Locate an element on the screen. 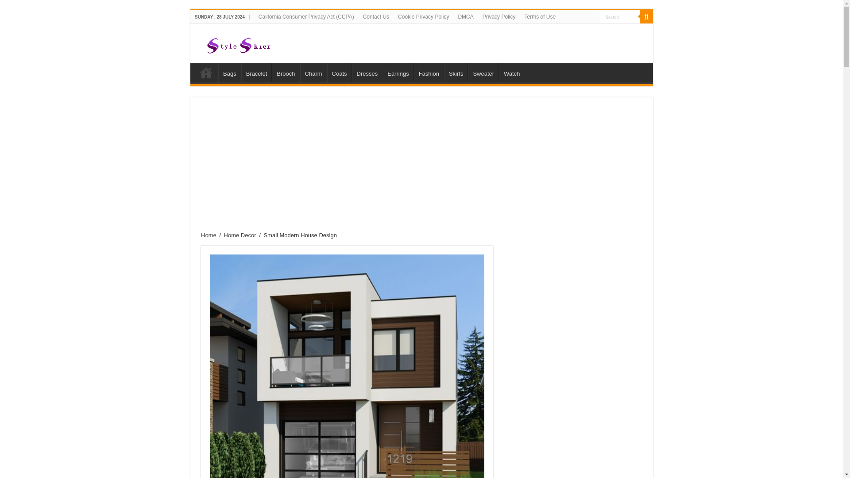 This screenshot has width=850, height=478. Search is located at coordinates (646, 16).